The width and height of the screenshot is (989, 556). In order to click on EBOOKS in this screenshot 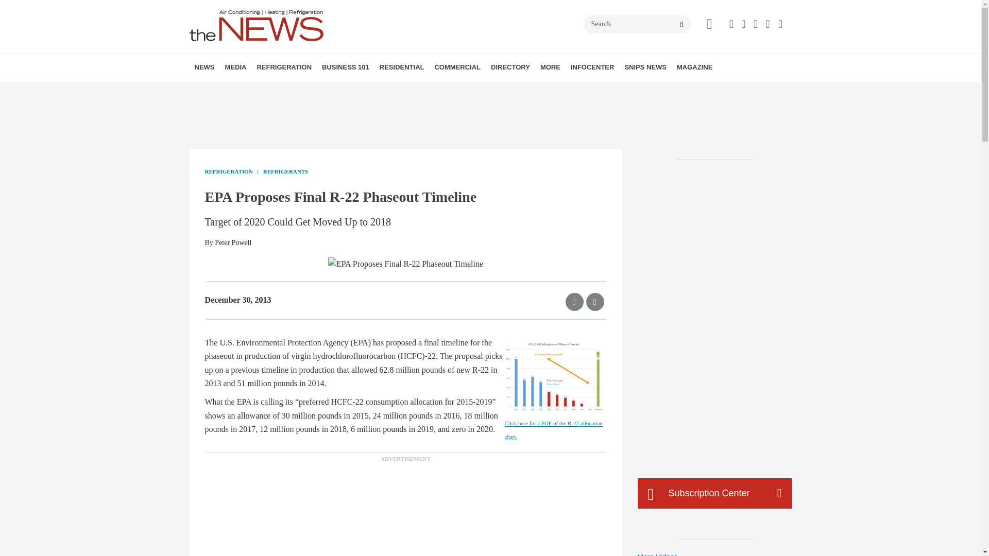, I will do `click(300, 90)`.